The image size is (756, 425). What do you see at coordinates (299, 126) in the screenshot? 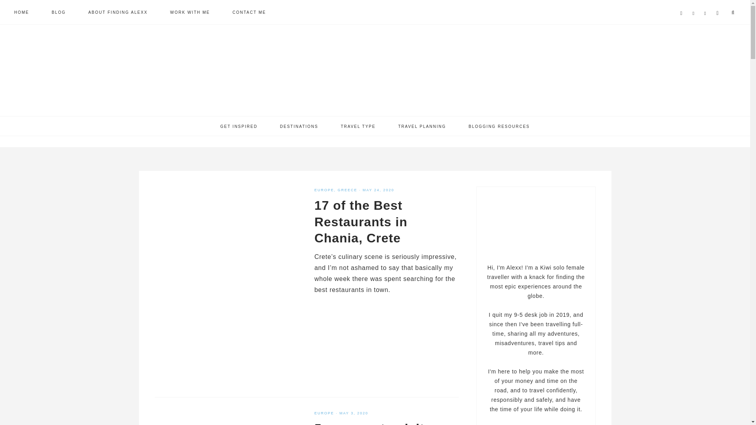
I see `DESTINATIONS` at bounding box center [299, 126].